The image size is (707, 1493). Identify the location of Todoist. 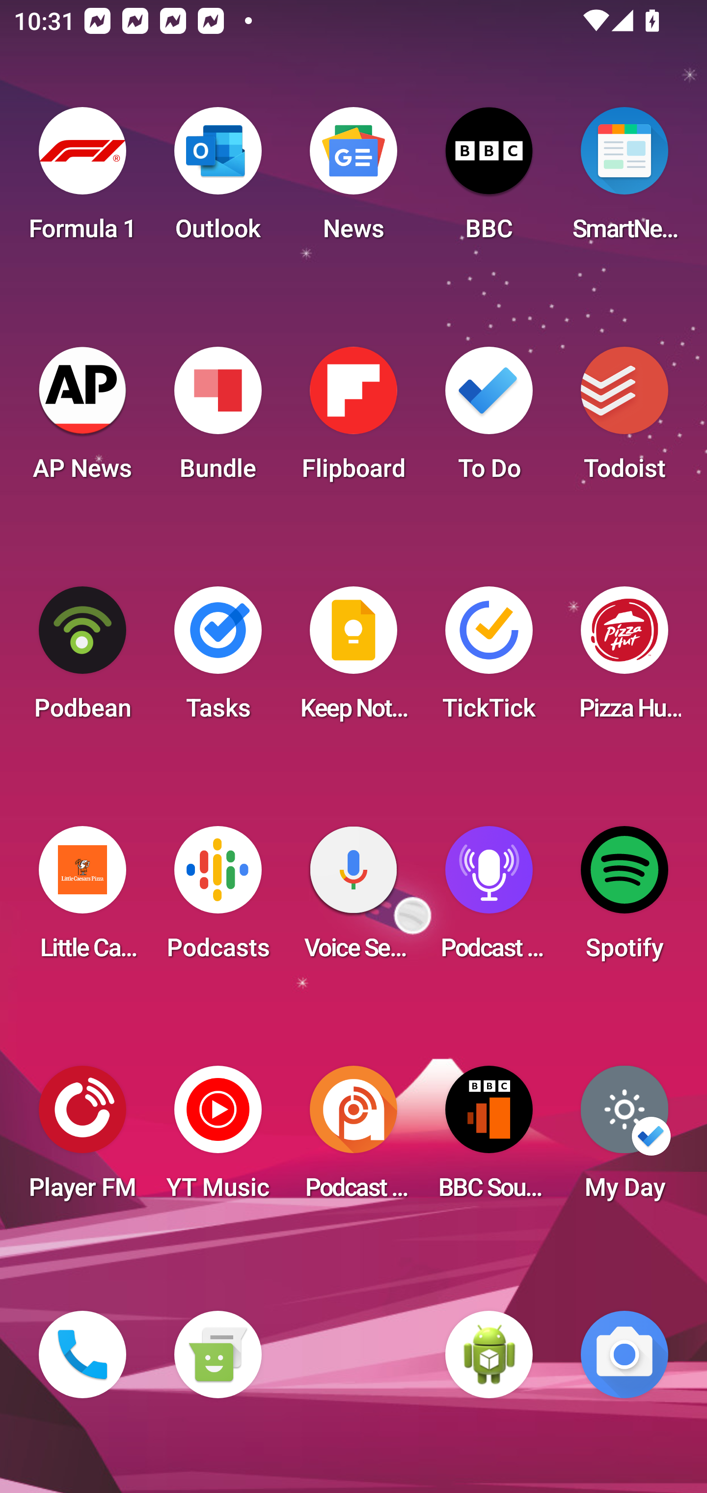
(625, 419).